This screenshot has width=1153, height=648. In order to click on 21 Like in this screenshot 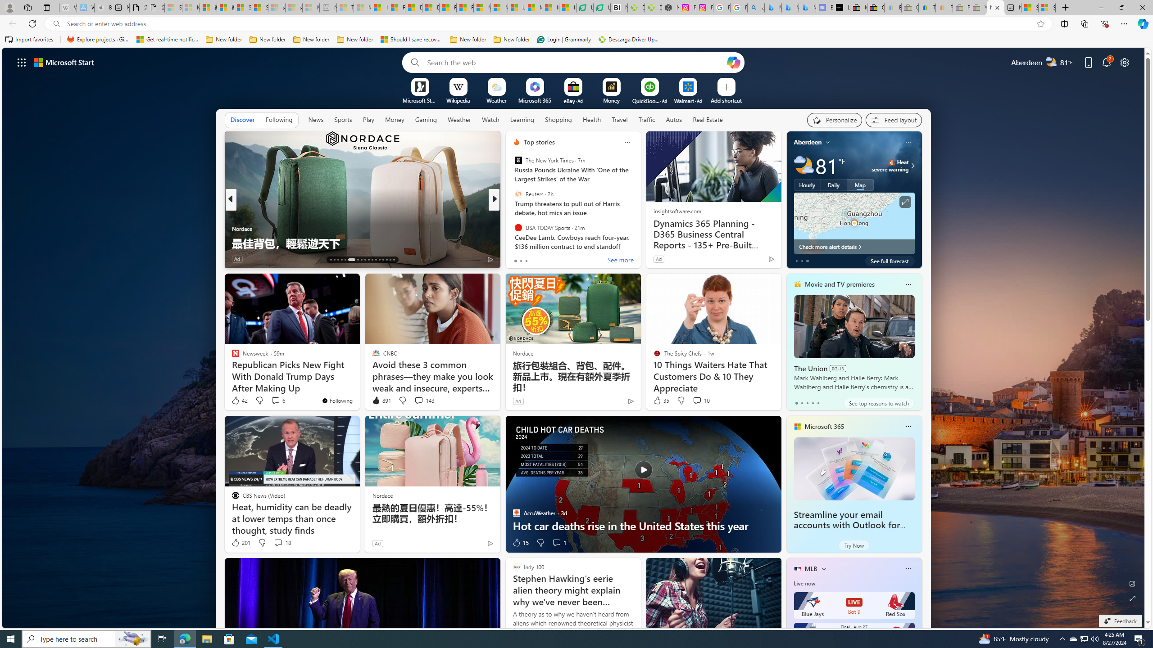, I will do `click(517, 259)`.